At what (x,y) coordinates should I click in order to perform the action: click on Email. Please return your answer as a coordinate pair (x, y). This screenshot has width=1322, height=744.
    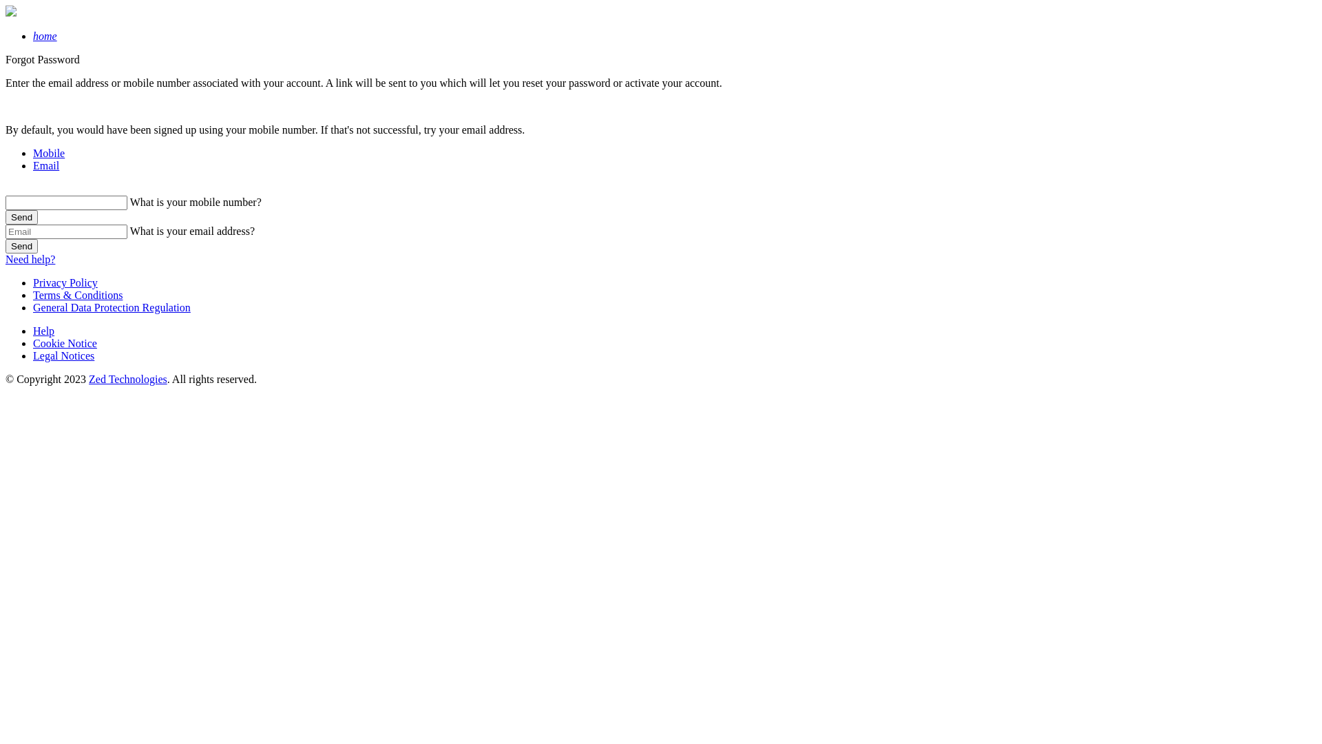
    Looking at the image, I should click on (46, 165).